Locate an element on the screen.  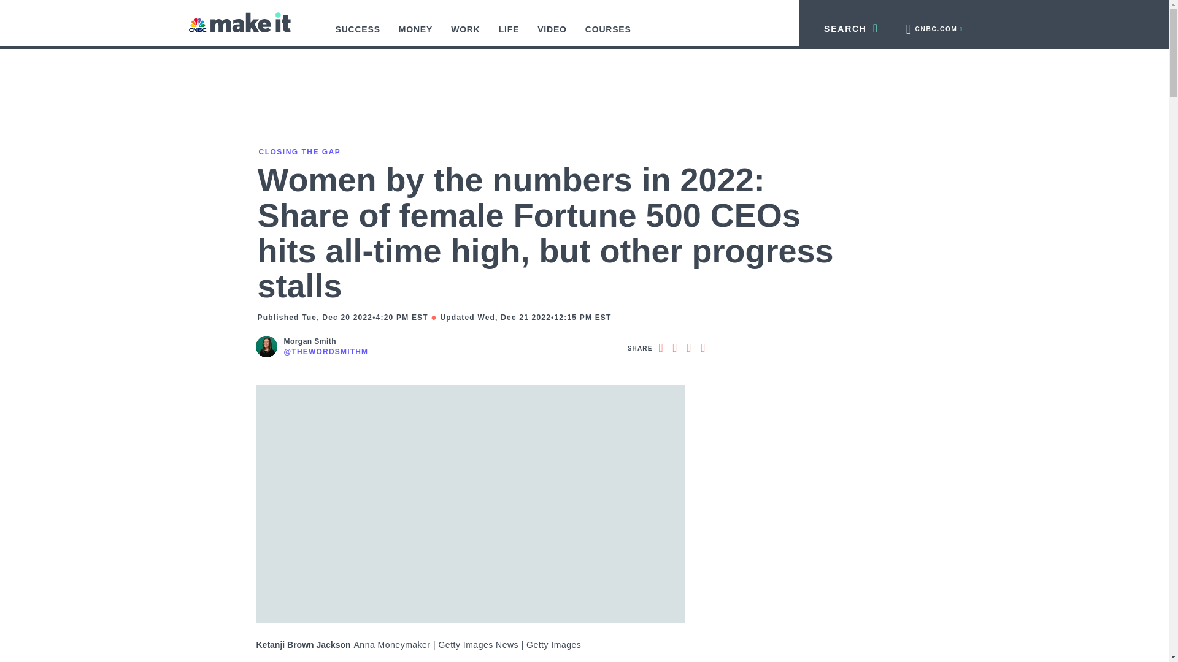
Share Article via Email is located at coordinates (703, 348).